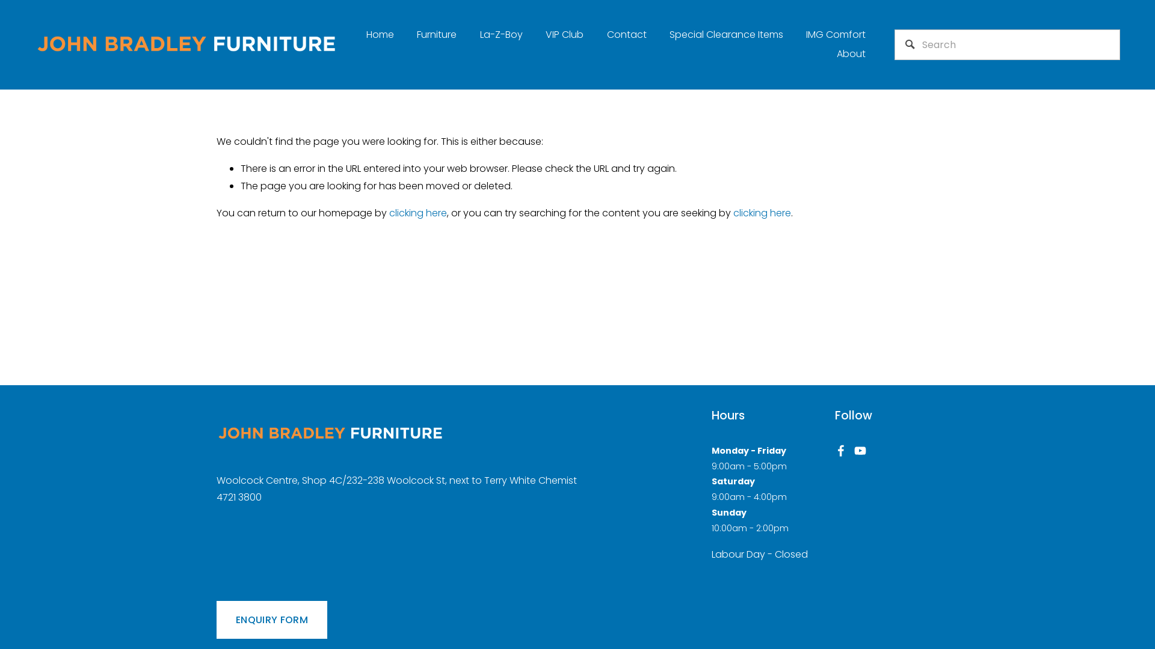 Image resolution: width=1155 pixels, height=649 pixels. Describe the element at coordinates (380, 35) in the screenshot. I see `Home` at that location.